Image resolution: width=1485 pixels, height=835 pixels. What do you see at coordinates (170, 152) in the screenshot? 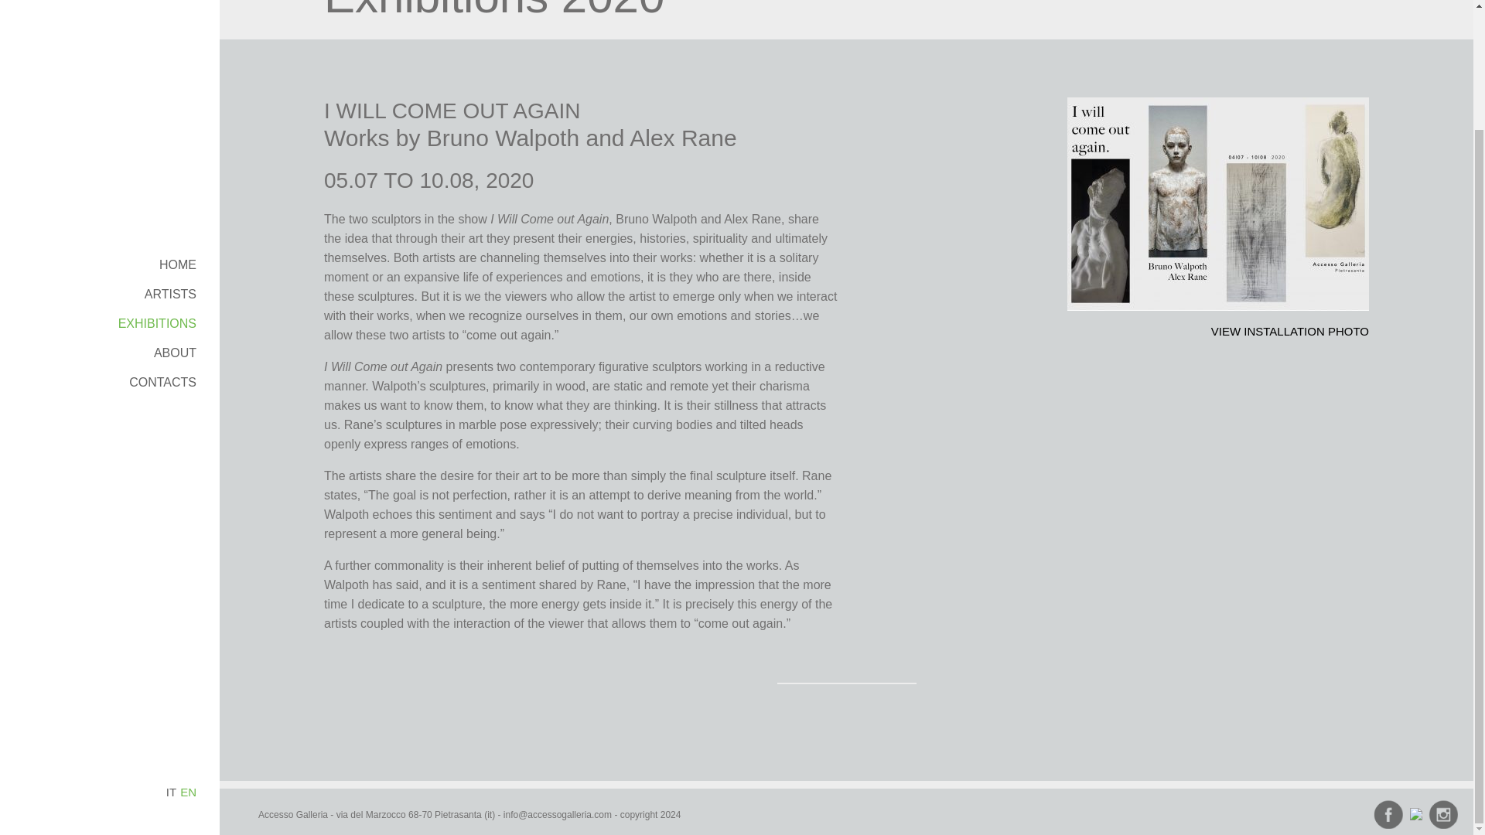
I see `ARTISTS` at bounding box center [170, 152].